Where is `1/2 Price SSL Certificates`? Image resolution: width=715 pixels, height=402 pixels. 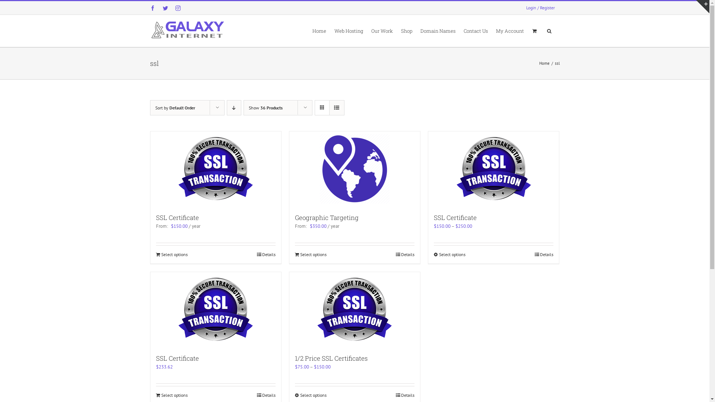
1/2 Price SSL Certificates is located at coordinates (331, 358).